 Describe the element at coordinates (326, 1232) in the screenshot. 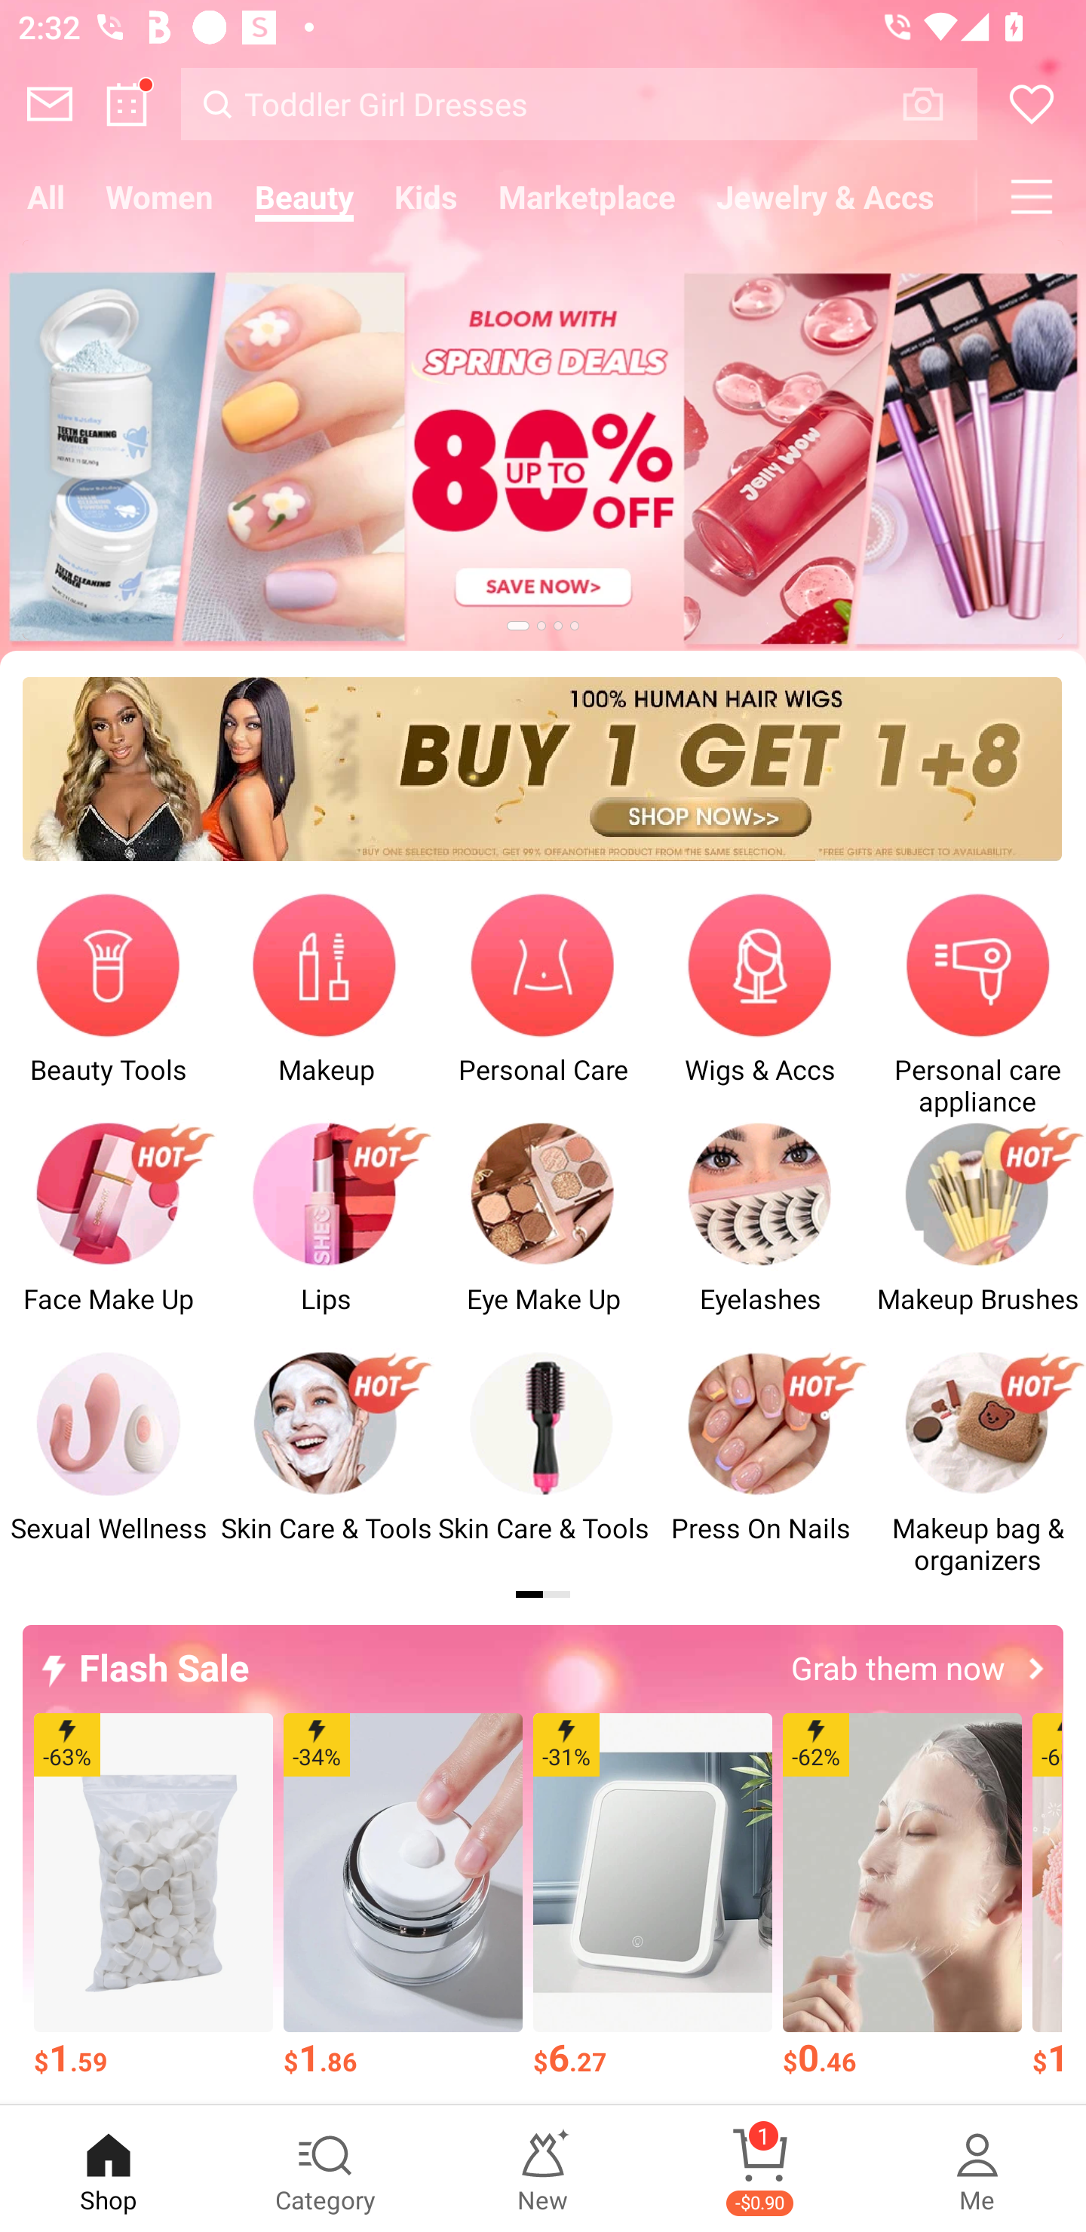

I see `Lips` at that location.